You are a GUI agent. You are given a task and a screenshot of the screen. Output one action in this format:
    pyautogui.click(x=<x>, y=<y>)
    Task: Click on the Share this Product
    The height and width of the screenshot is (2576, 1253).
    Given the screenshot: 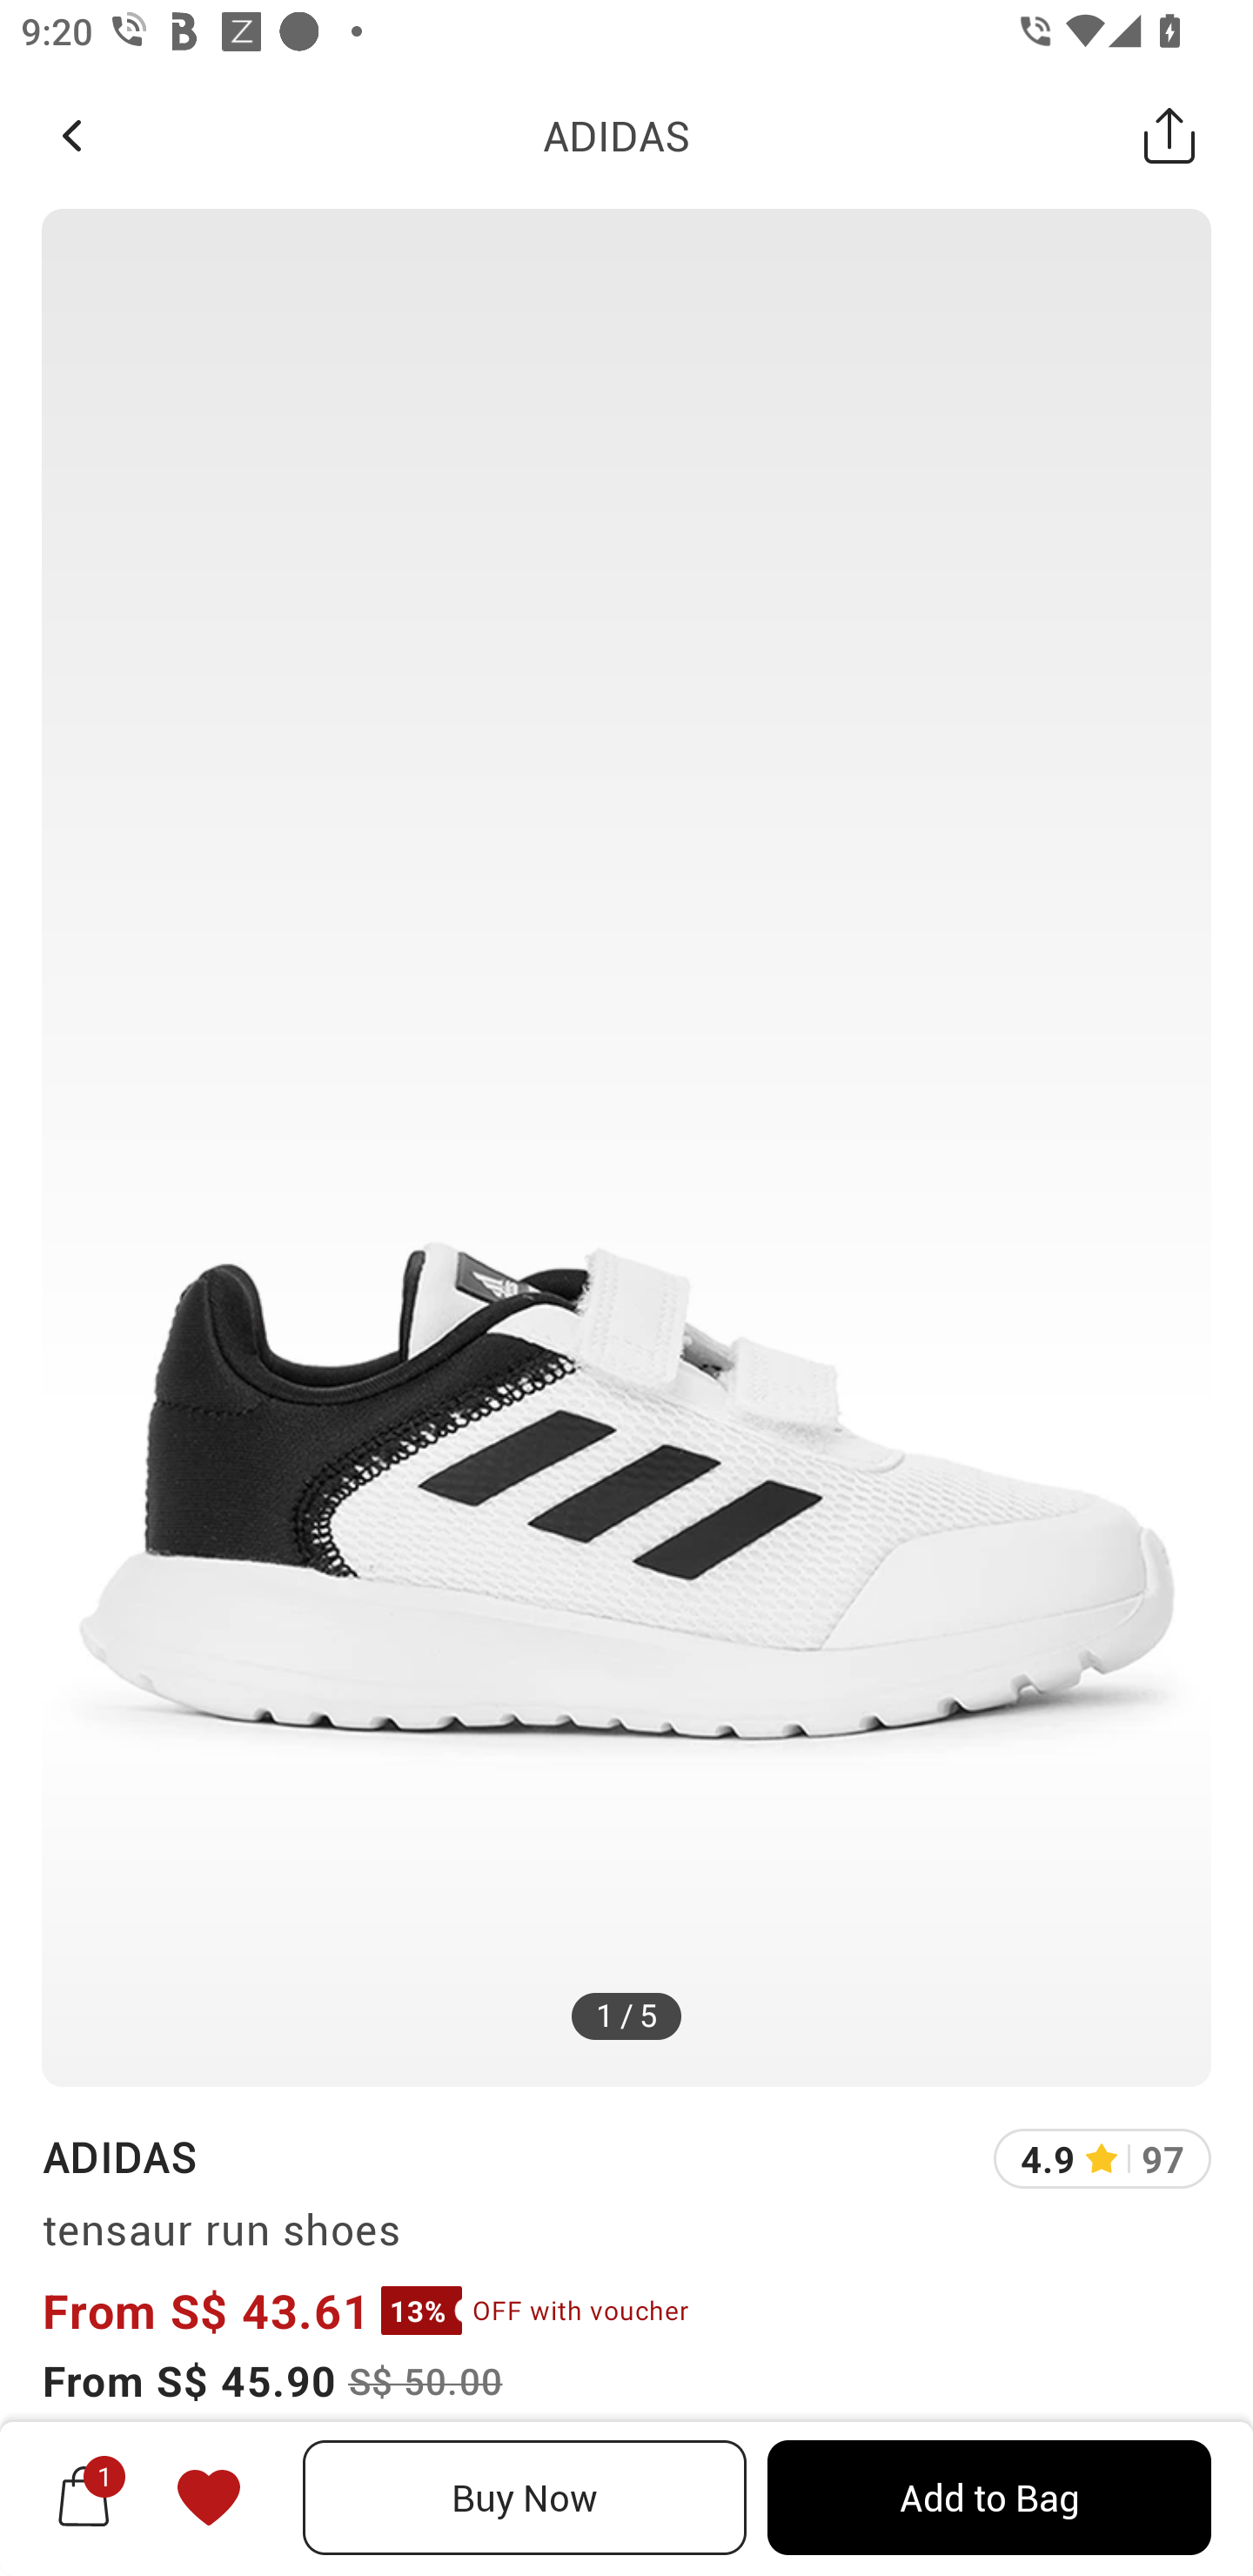 What is the action you would take?
    pyautogui.click(x=1169, y=135)
    